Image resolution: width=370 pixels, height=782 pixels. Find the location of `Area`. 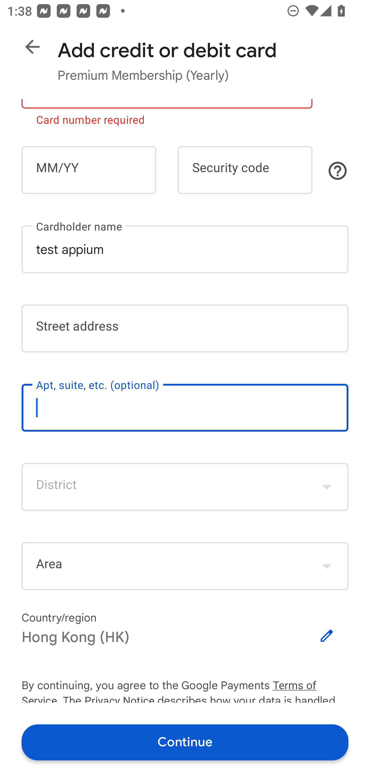

Area is located at coordinates (185, 566).